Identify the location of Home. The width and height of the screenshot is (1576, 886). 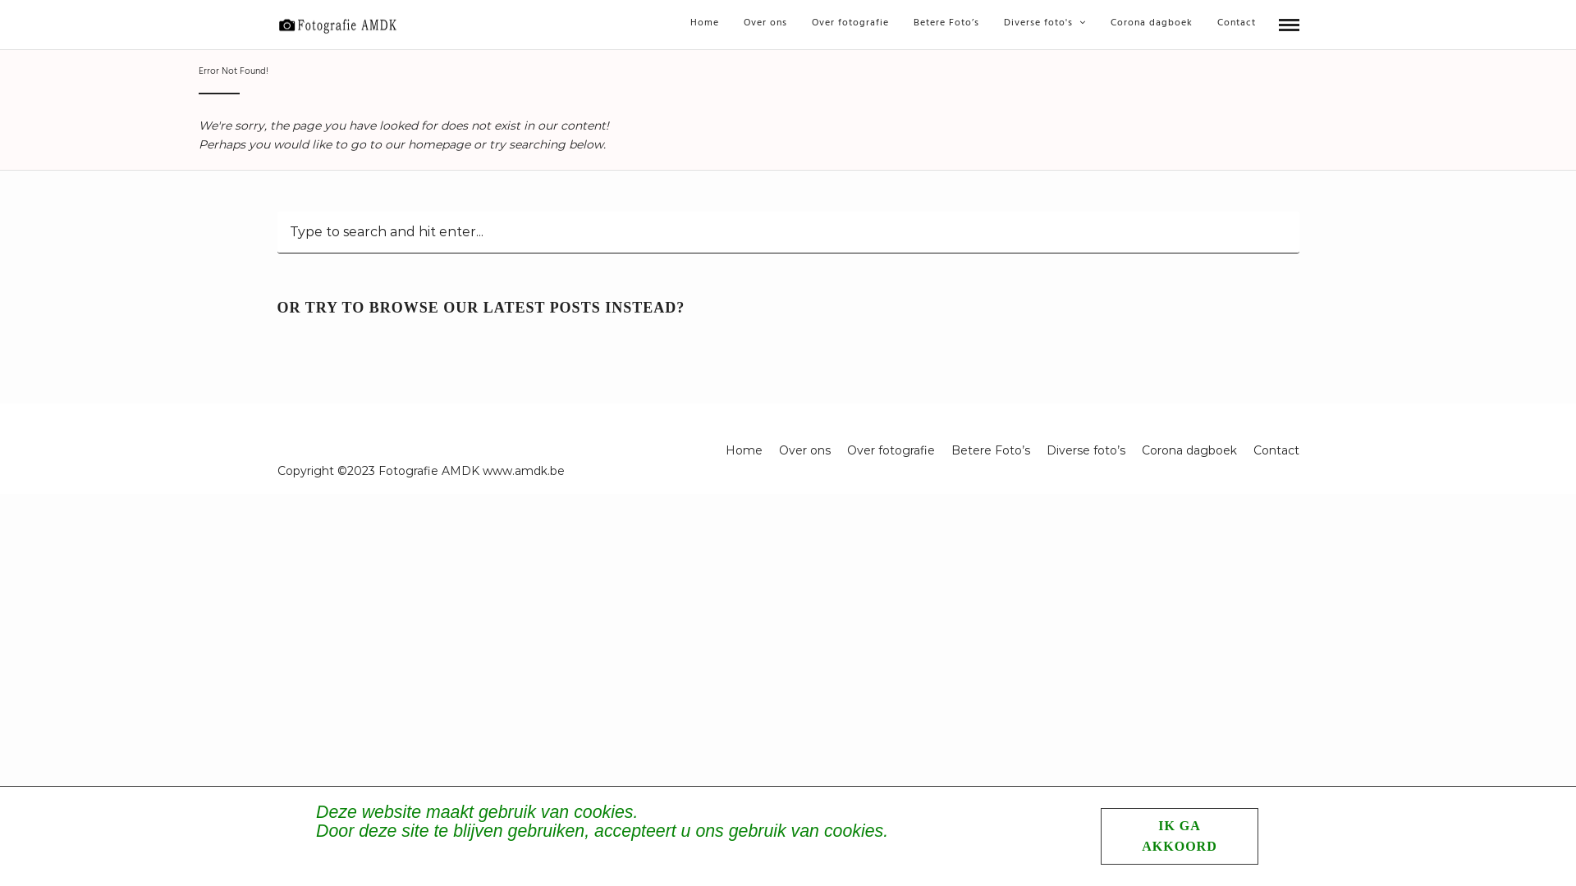
(744, 450).